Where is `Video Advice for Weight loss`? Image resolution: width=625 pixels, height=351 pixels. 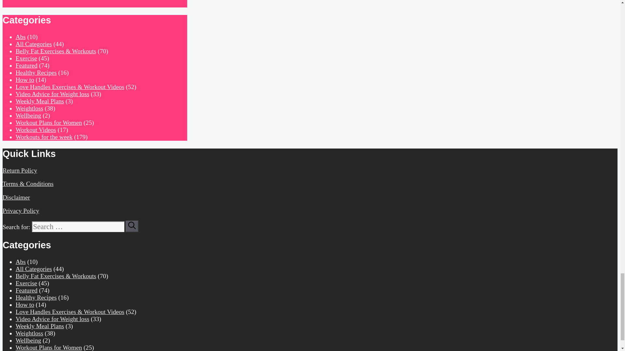
Video Advice for Weight loss is located at coordinates (52, 94).